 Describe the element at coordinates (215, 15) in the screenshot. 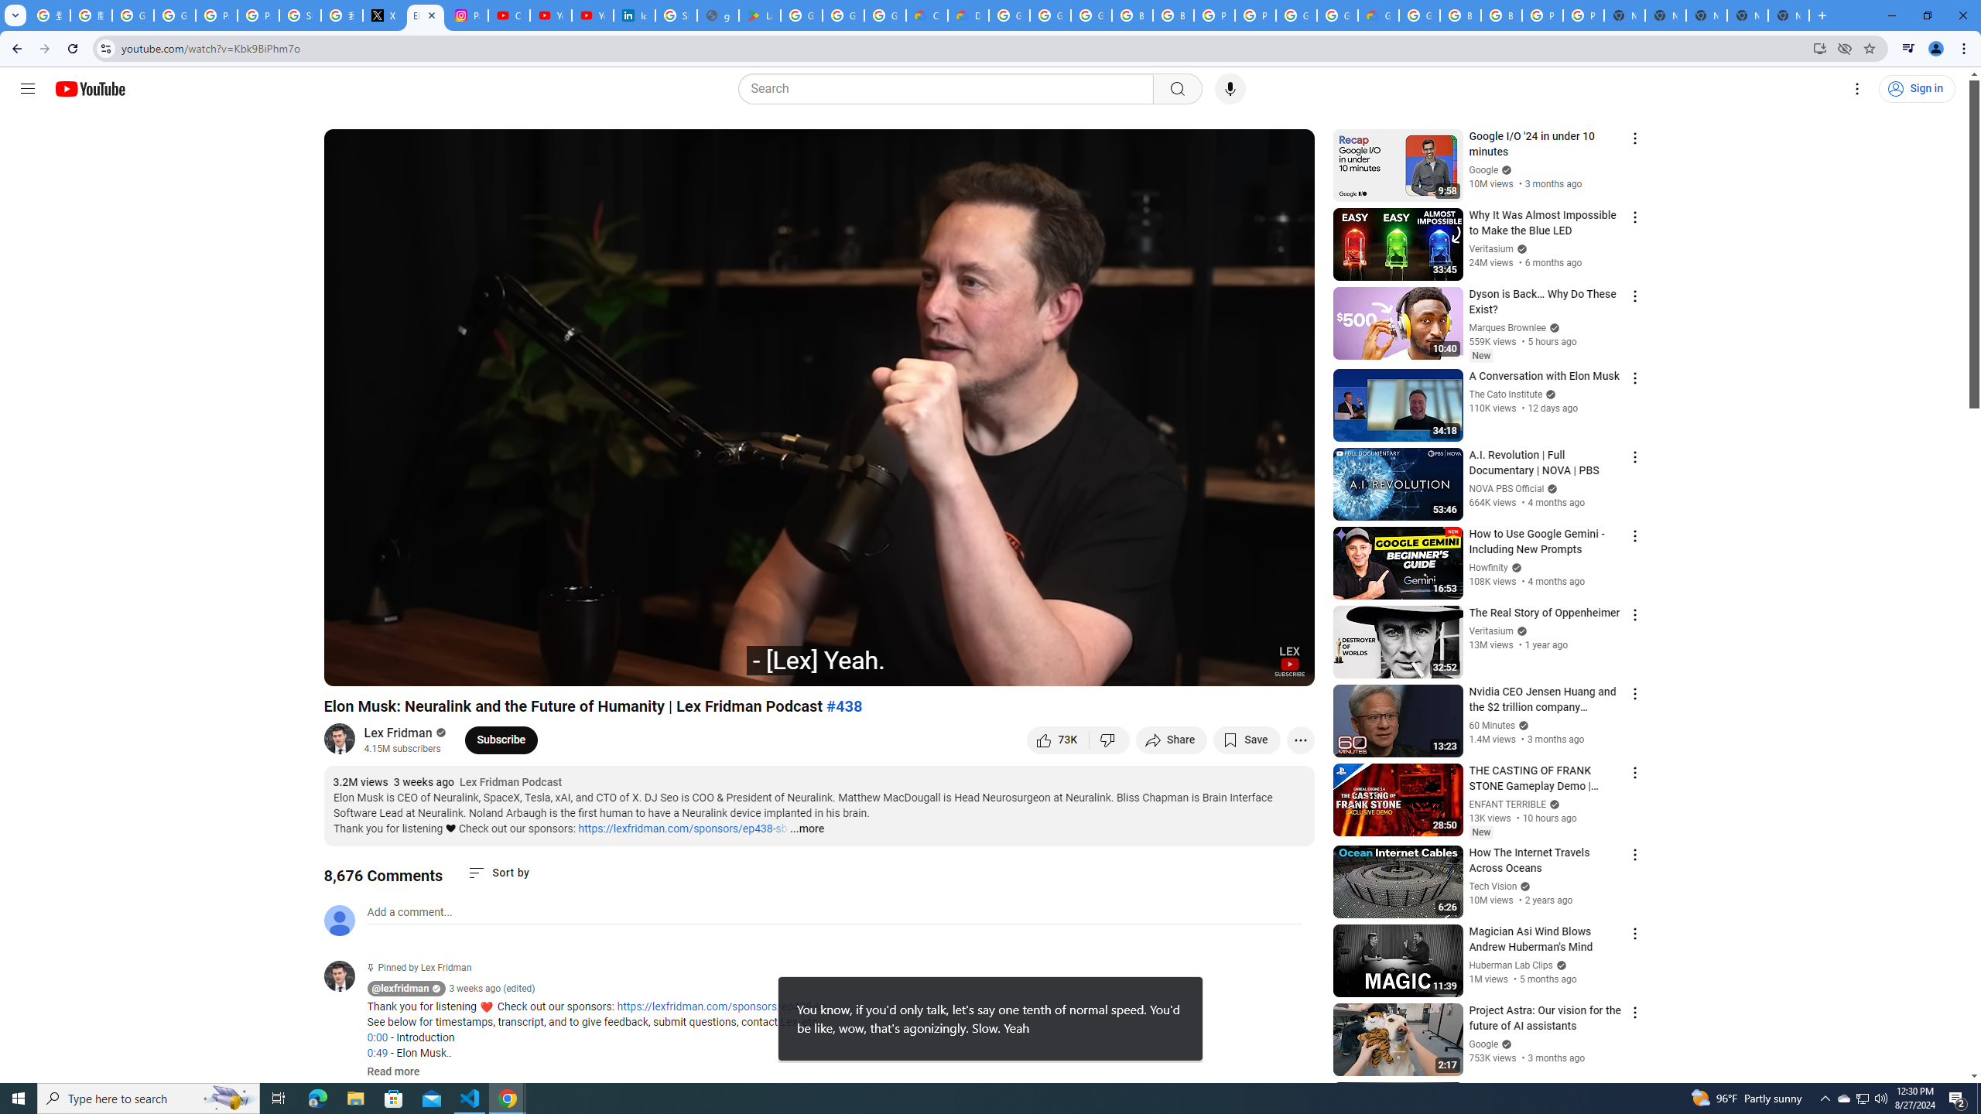

I see `Privacy Help Center - Policies Help` at that location.